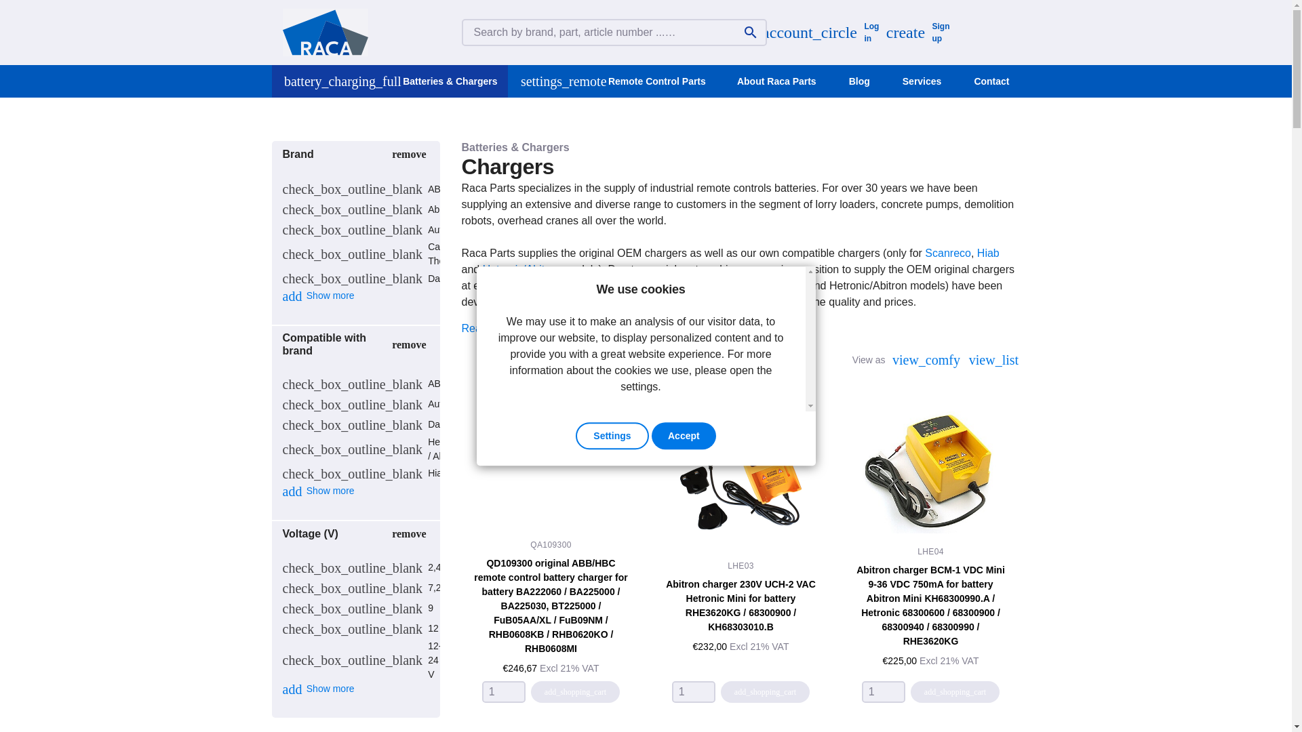 Image resolution: width=1302 pixels, height=732 pixels. Describe the element at coordinates (922, 81) in the screenshot. I see `Services` at that location.